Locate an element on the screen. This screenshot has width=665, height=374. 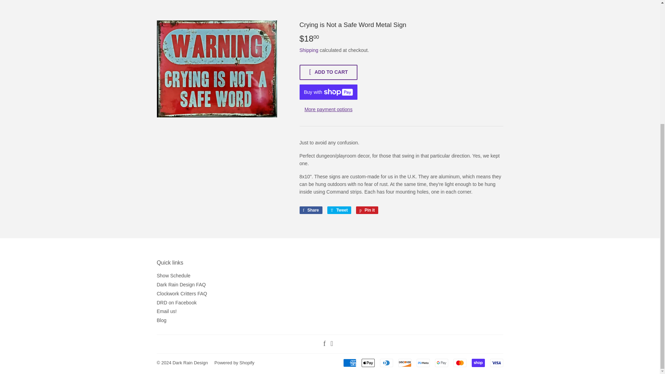
Tweet on Twitter is located at coordinates (339, 210).